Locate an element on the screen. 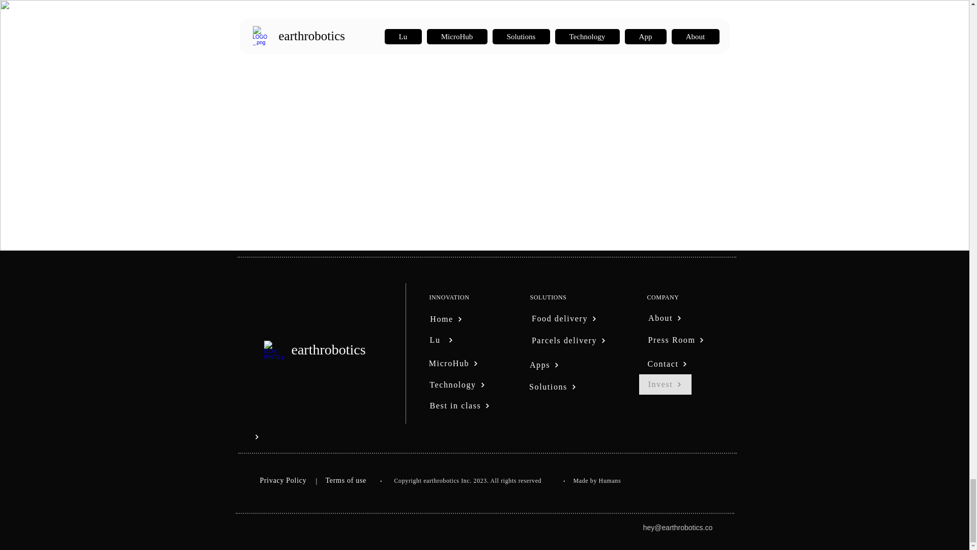 The height and width of the screenshot is (550, 977). Invest is located at coordinates (665, 384).